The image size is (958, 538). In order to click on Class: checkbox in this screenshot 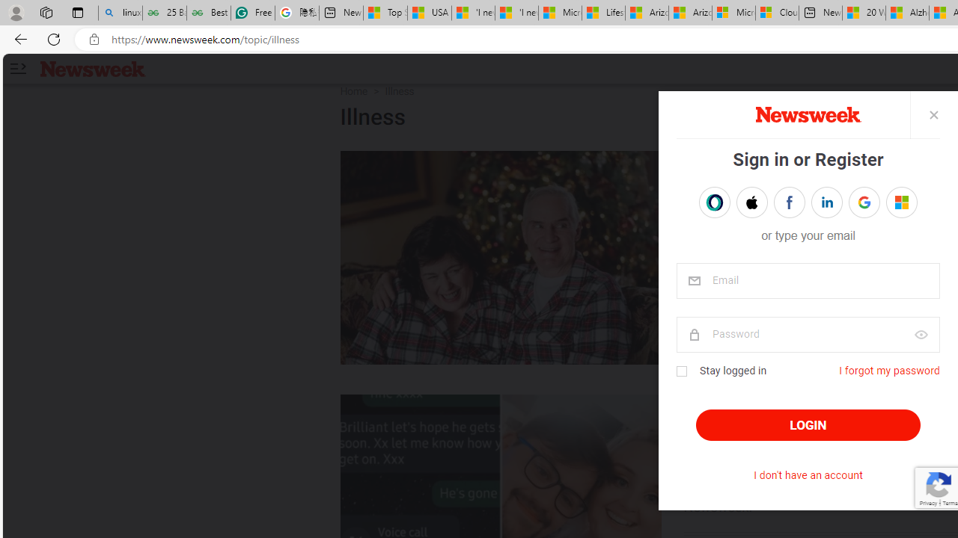, I will do `click(681, 371)`.